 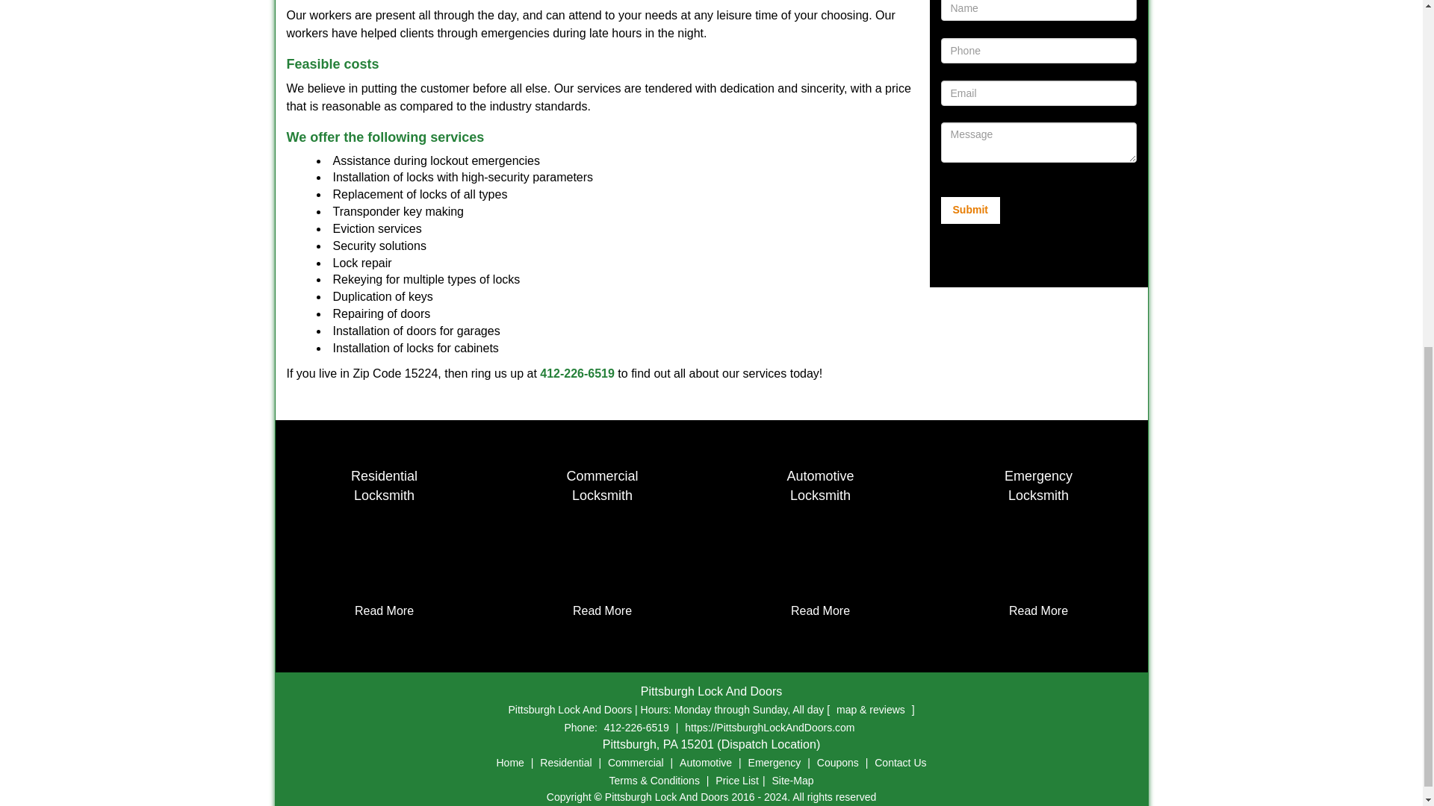 What do you see at coordinates (384, 610) in the screenshot?
I see `Read More` at bounding box center [384, 610].